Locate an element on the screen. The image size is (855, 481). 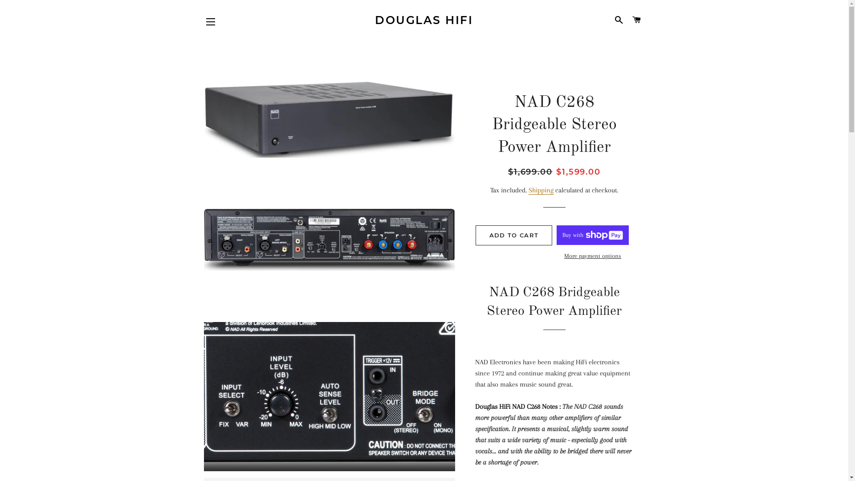
DOUGLAS HIFI is located at coordinates (424, 20).